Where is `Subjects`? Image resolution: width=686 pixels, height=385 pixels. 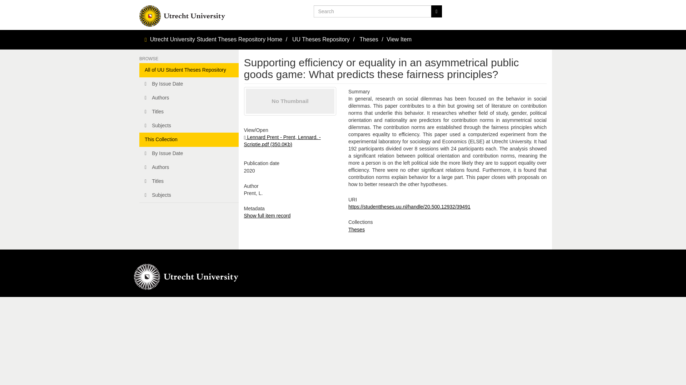 Subjects is located at coordinates (189, 125).